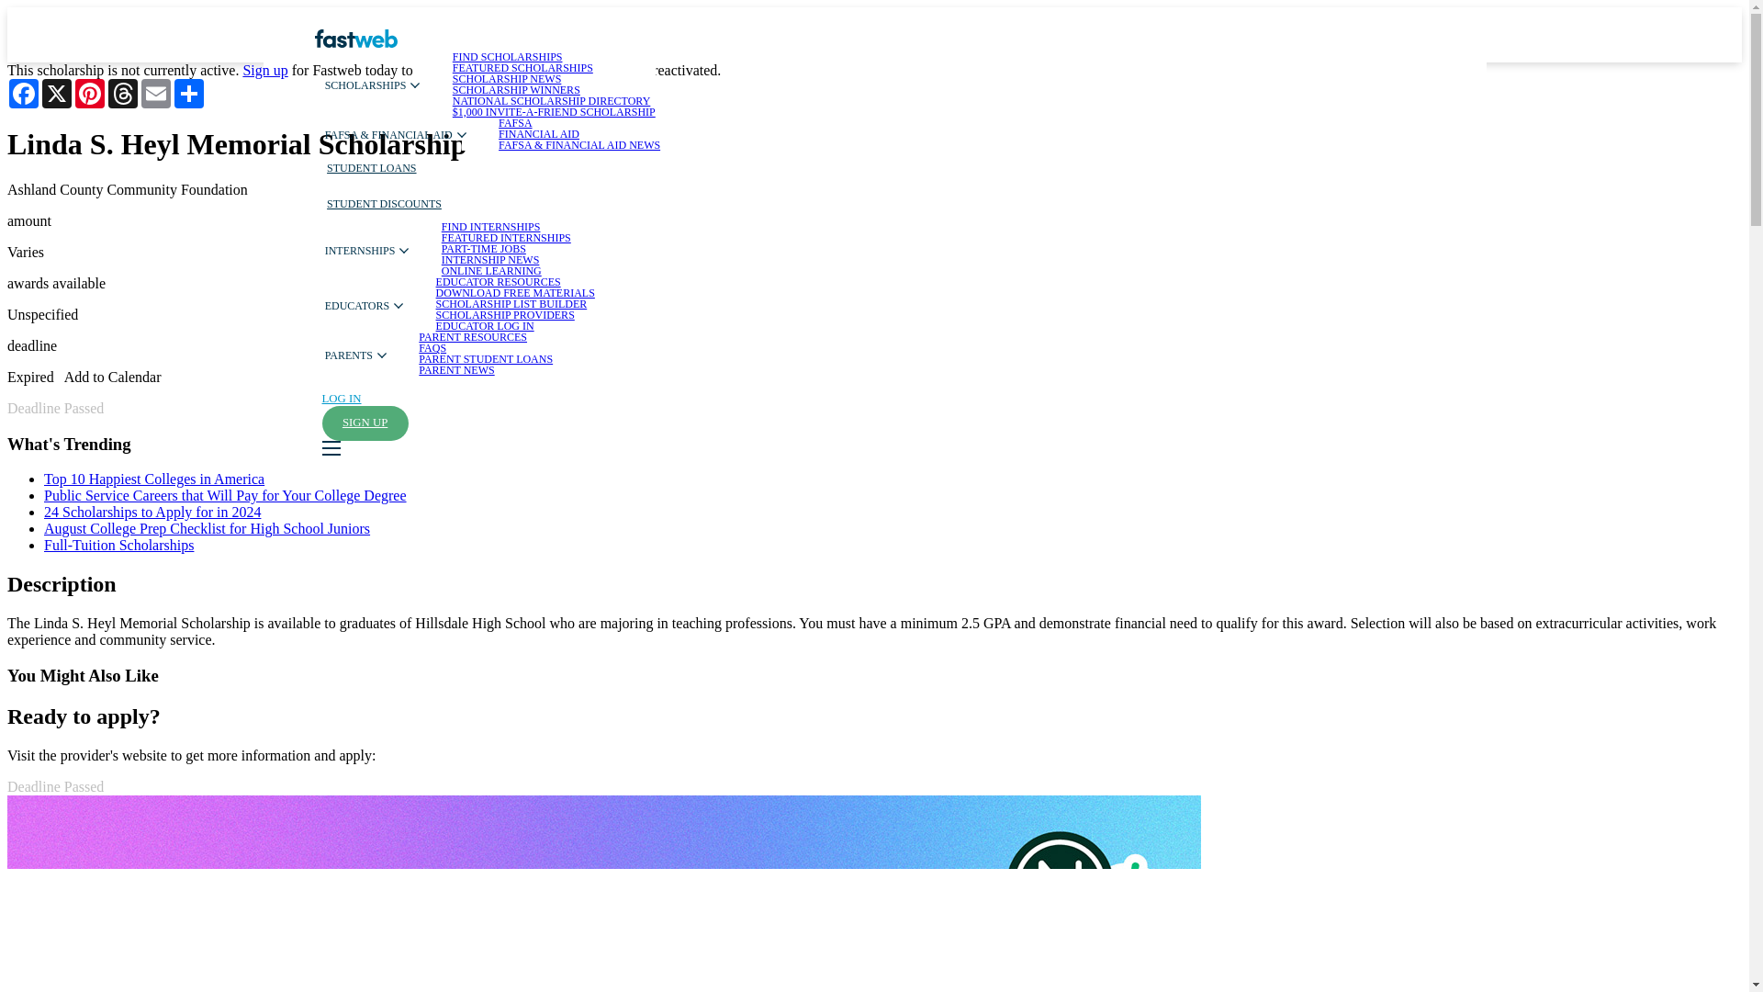  Describe the element at coordinates (551, 100) in the screenshot. I see `NATIONAL SCHOLARSHIP DIRECTORY` at that location.